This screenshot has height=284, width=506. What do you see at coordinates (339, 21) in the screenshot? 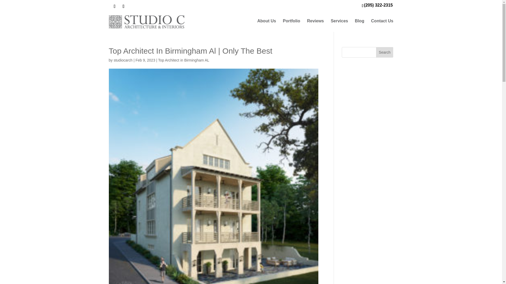
I see `Services` at bounding box center [339, 21].